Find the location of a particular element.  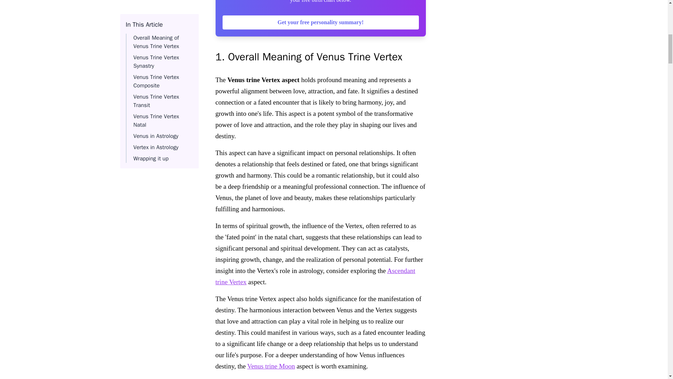

Venus Trine Vertex Transit is located at coordinates (156, 6).